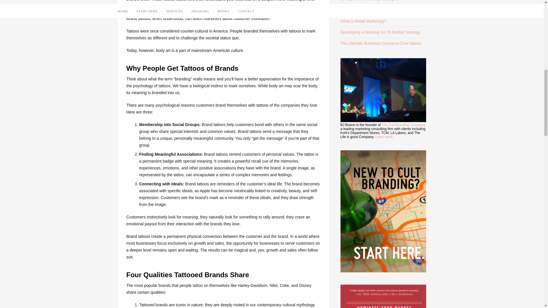 The image size is (548, 308). I want to click on Learn more., so click(384, 137).